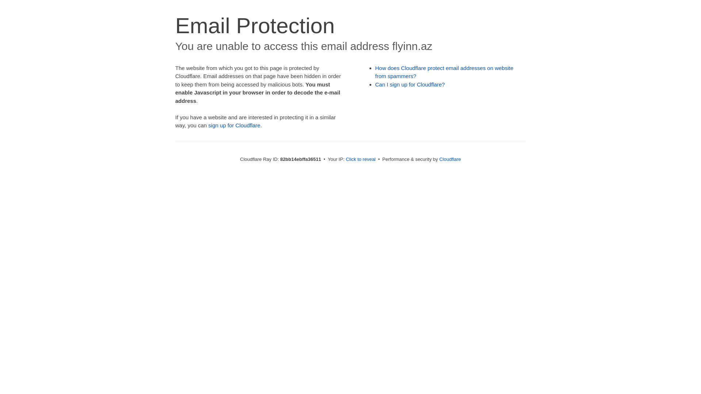  Describe the element at coordinates (361, 159) in the screenshot. I see `Click to reveal` at that location.